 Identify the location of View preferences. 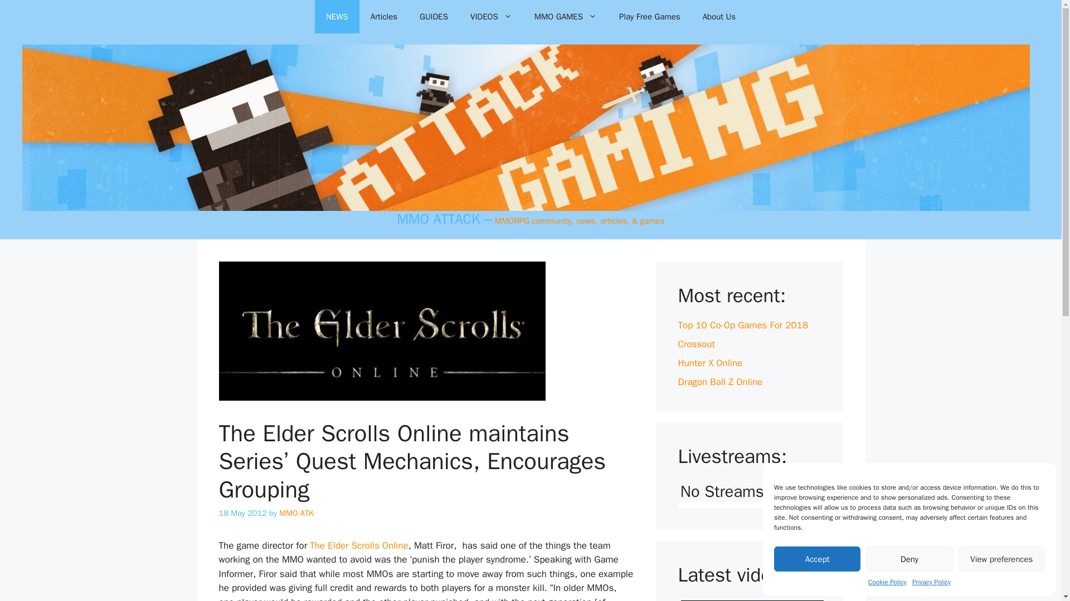
(1002, 559).